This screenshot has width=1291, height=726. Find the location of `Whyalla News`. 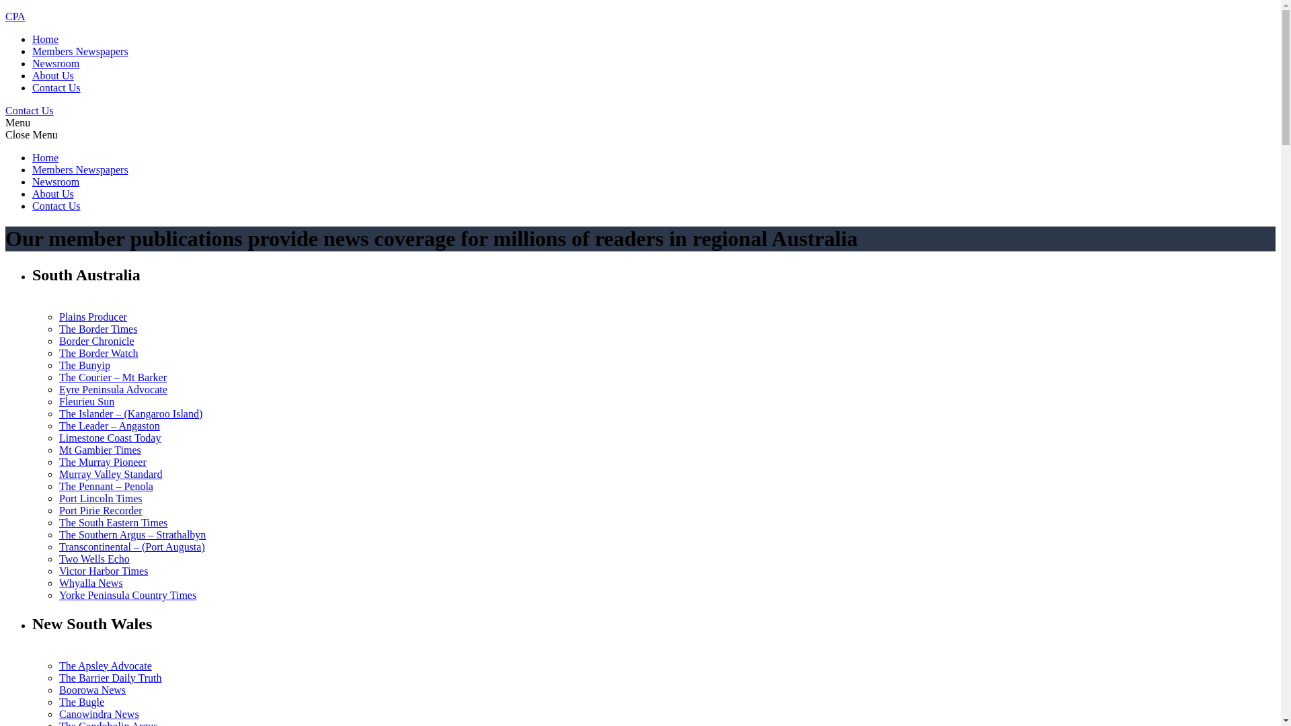

Whyalla News is located at coordinates (91, 583).